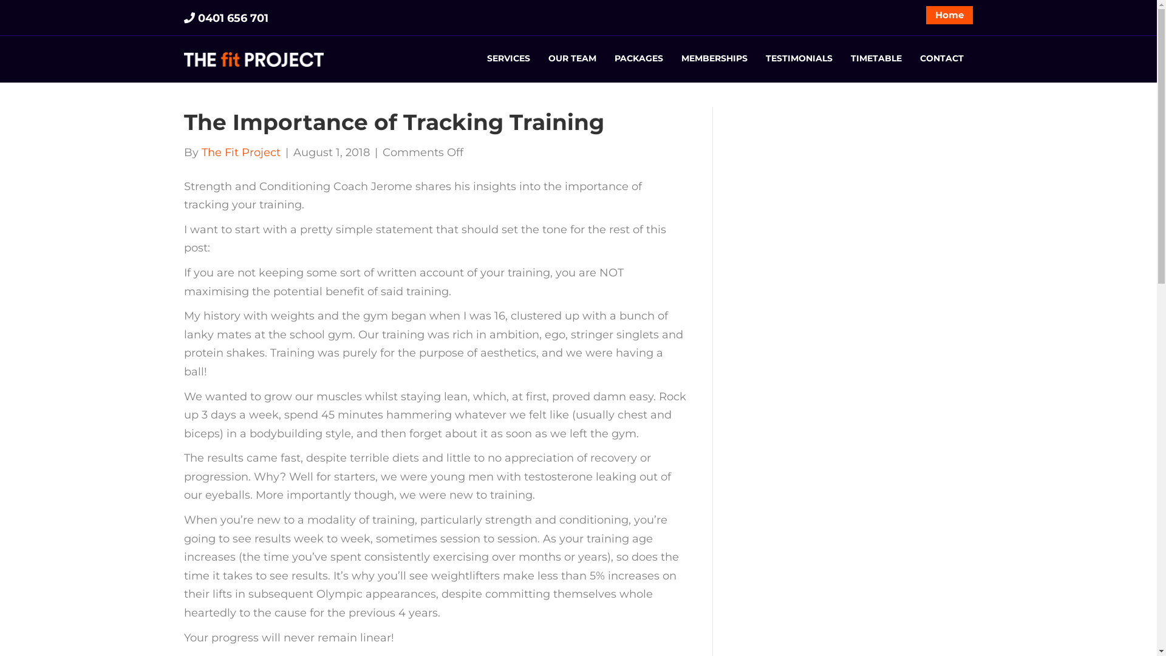 Image resolution: width=1166 pixels, height=656 pixels. I want to click on OUR TEAM, so click(572, 59).